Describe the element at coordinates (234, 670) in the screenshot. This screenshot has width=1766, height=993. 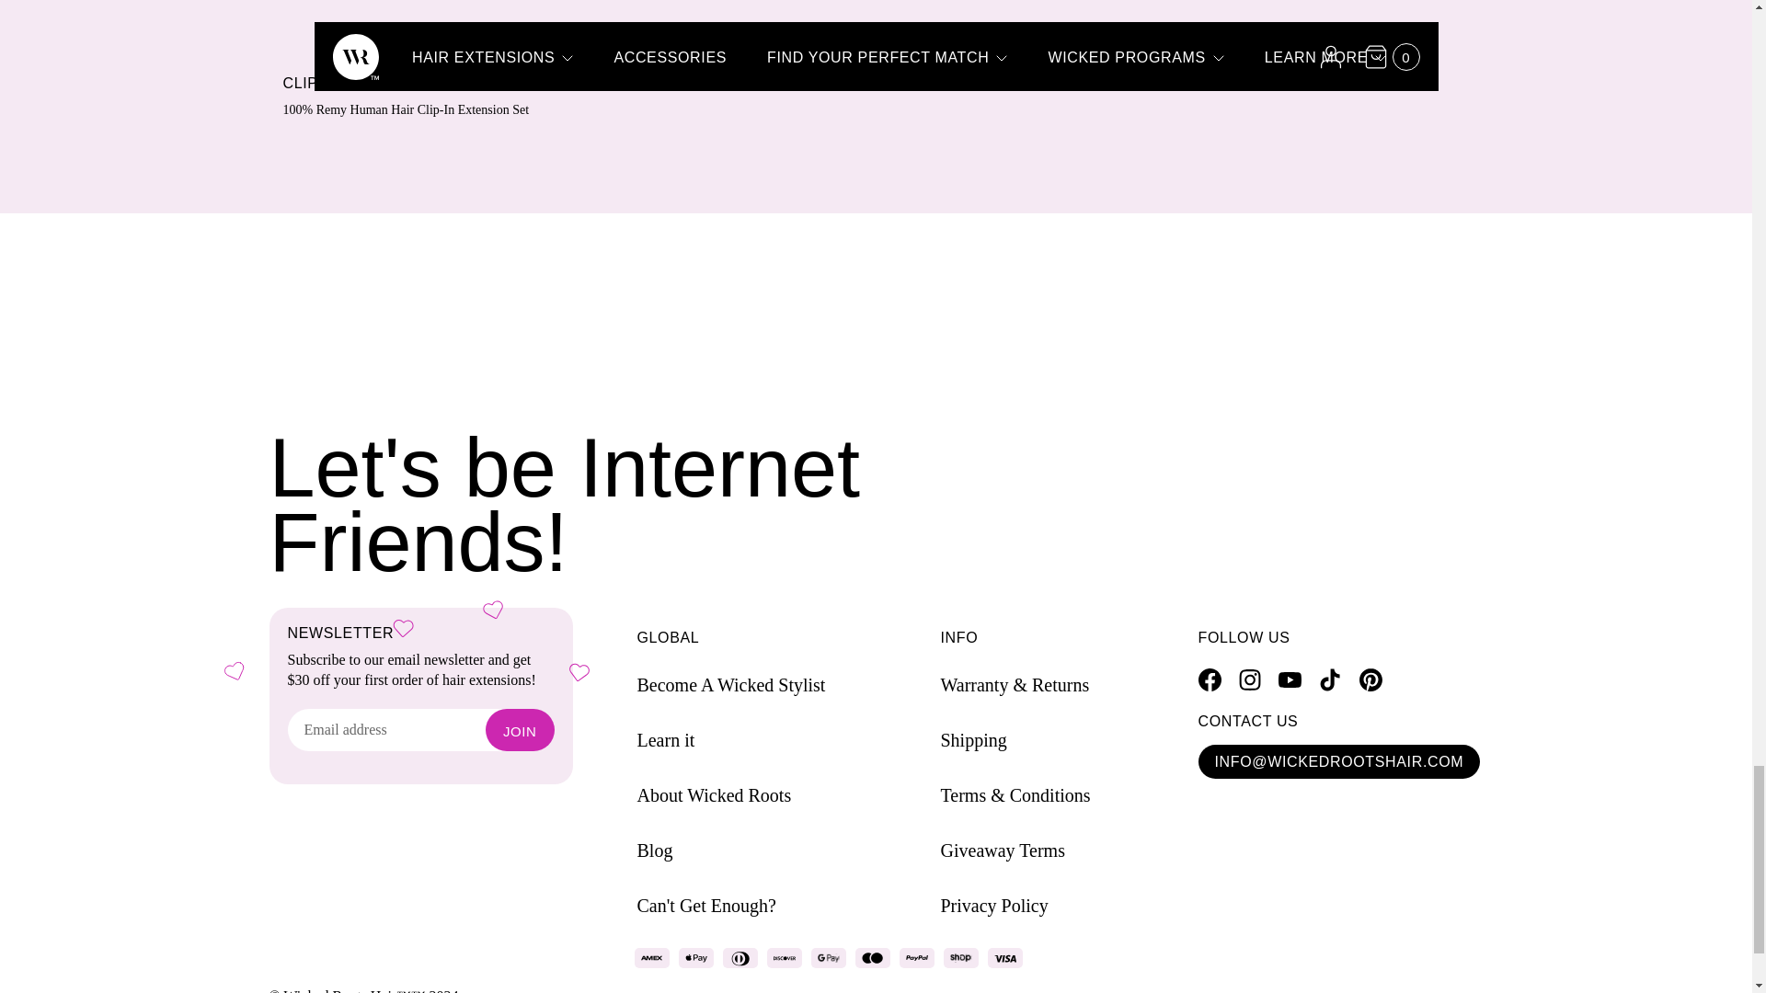
I see `Heart` at that location.